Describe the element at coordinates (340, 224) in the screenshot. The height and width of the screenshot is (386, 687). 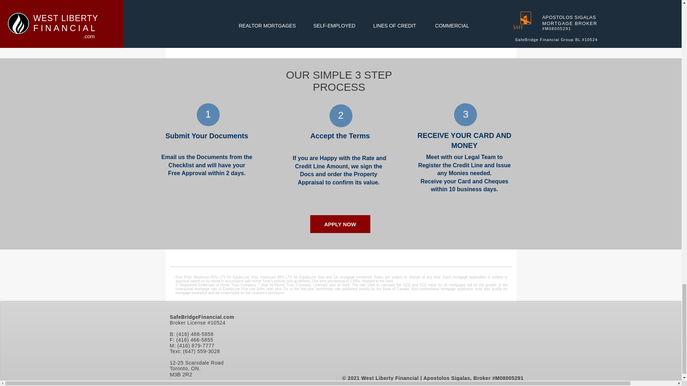
I see `APPLY NOW` at that location.